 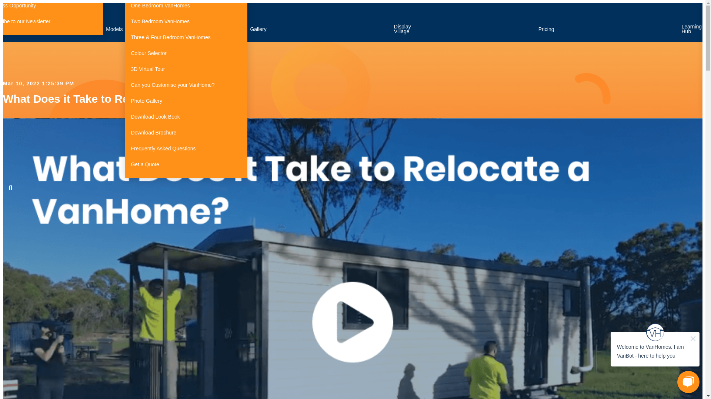 What do you see at coordinates (186, 7) in the screenshot?
I see `One Bedroom VanHomes` at bounding box center [186, 7].